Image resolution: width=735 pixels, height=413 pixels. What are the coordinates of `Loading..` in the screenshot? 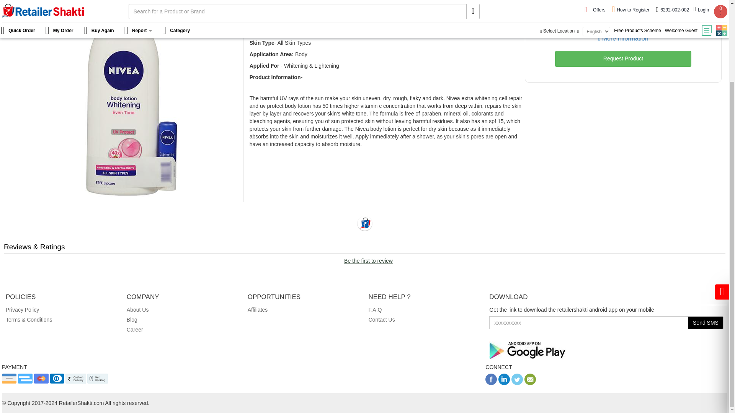 It's located at (364, 223).